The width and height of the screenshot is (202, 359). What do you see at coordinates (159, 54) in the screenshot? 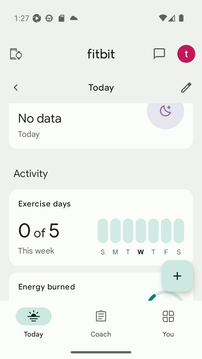
I see `messages and notifications` at bounding box center [159, 54].